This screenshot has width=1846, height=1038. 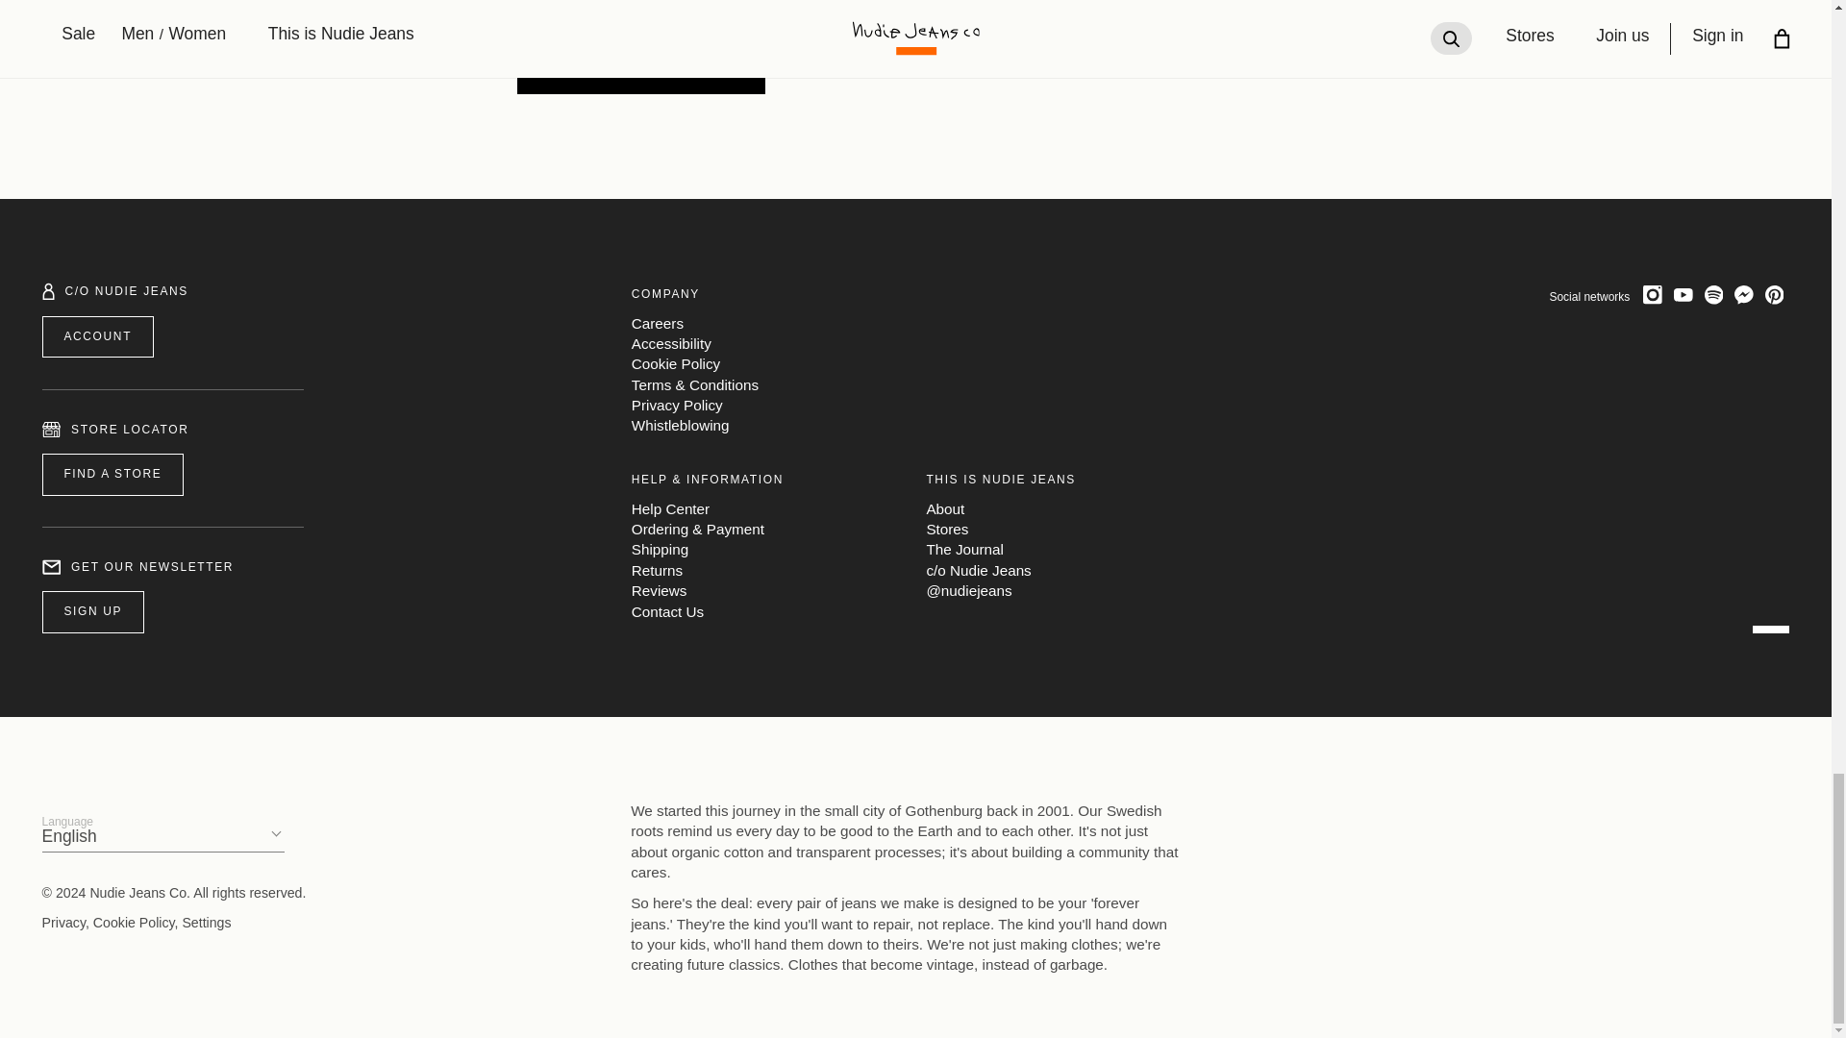 I want to click on Instagram, so click(x=1653, y=294).